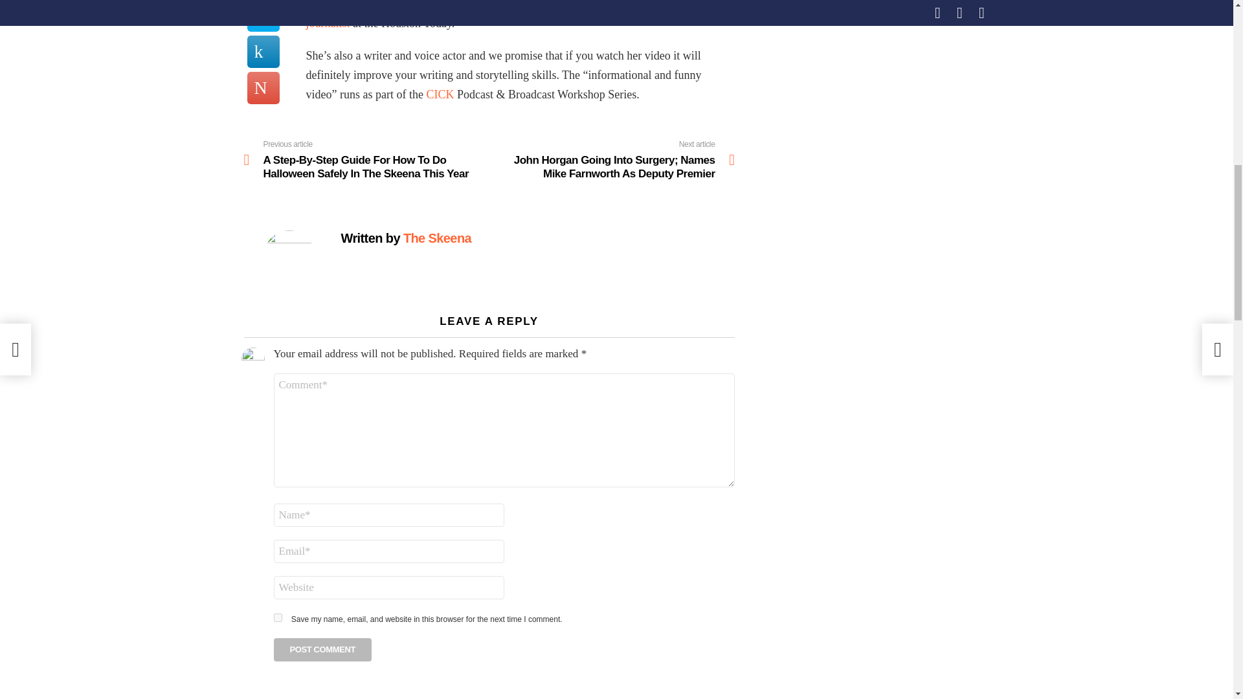  I want to click on Ann Marie Hak, so click(576, 5).